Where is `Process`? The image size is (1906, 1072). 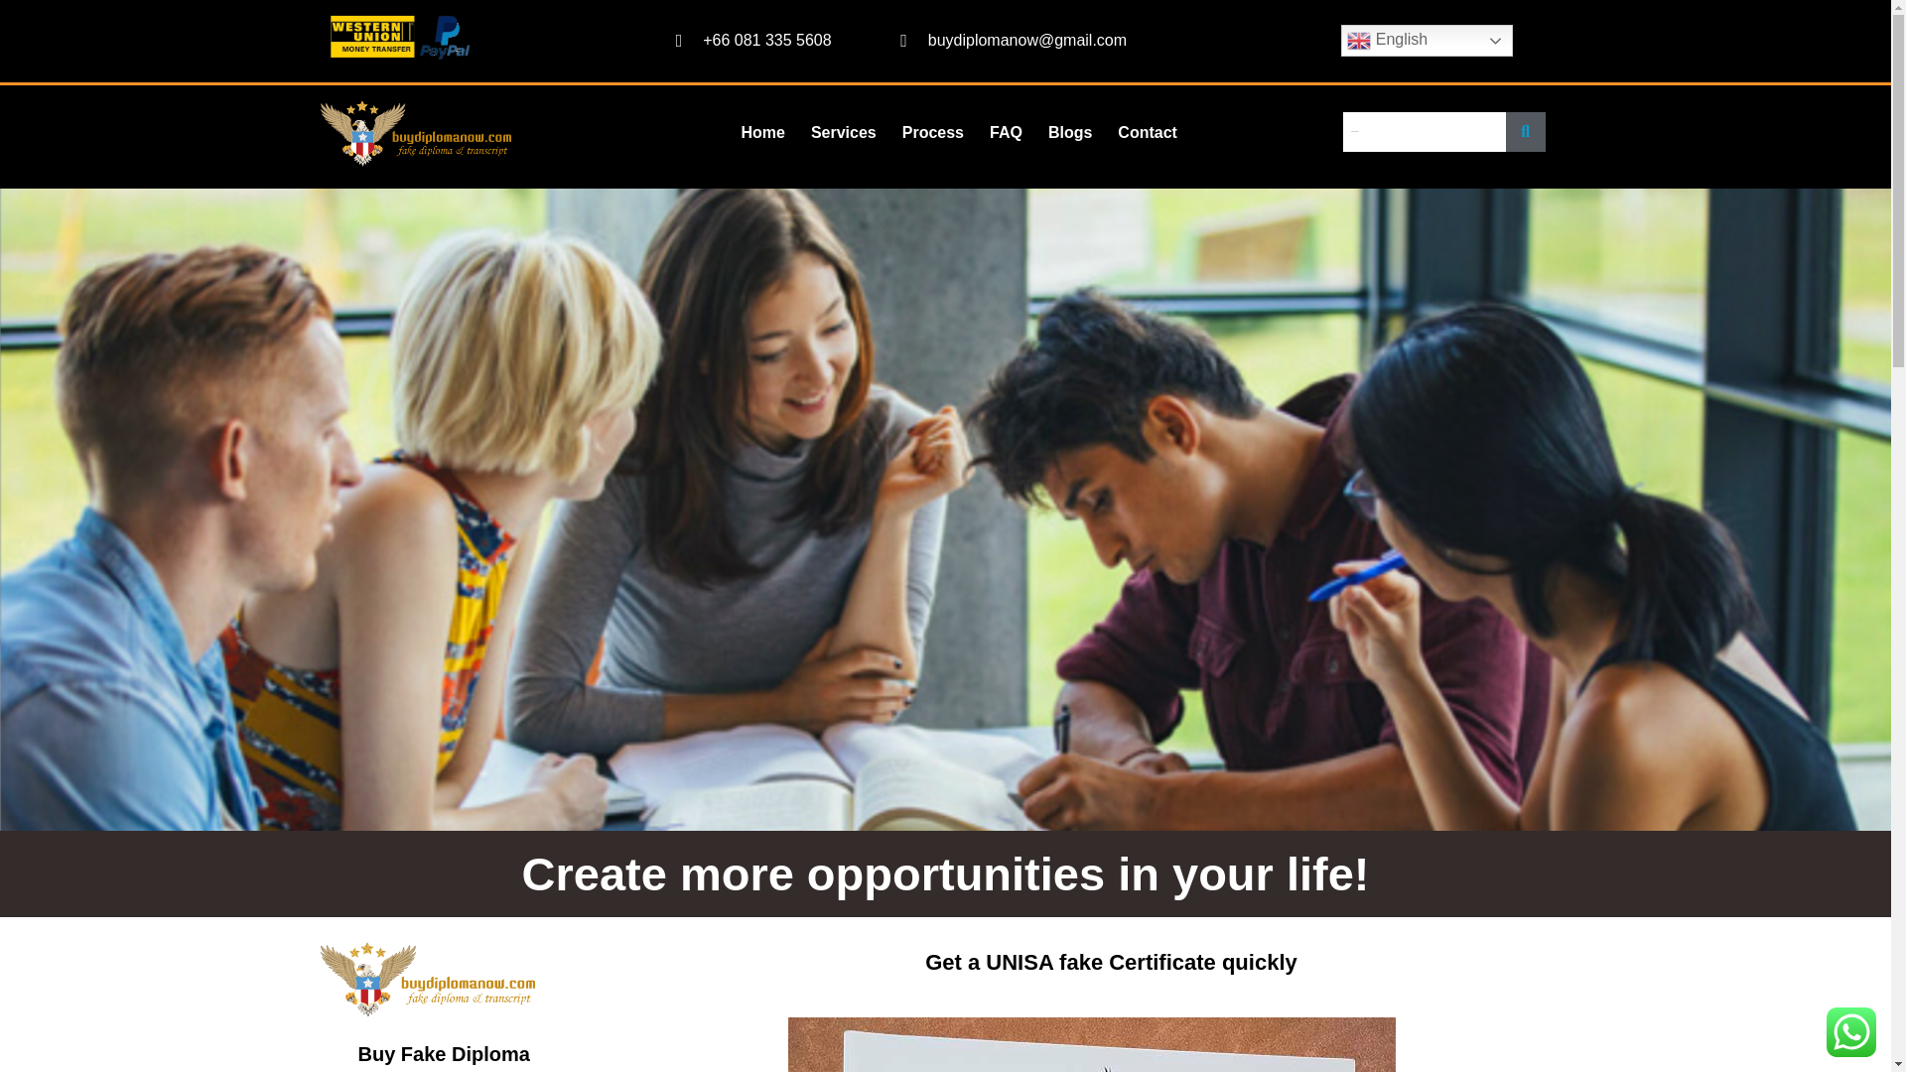 Process is located at coordinates (933, 132).